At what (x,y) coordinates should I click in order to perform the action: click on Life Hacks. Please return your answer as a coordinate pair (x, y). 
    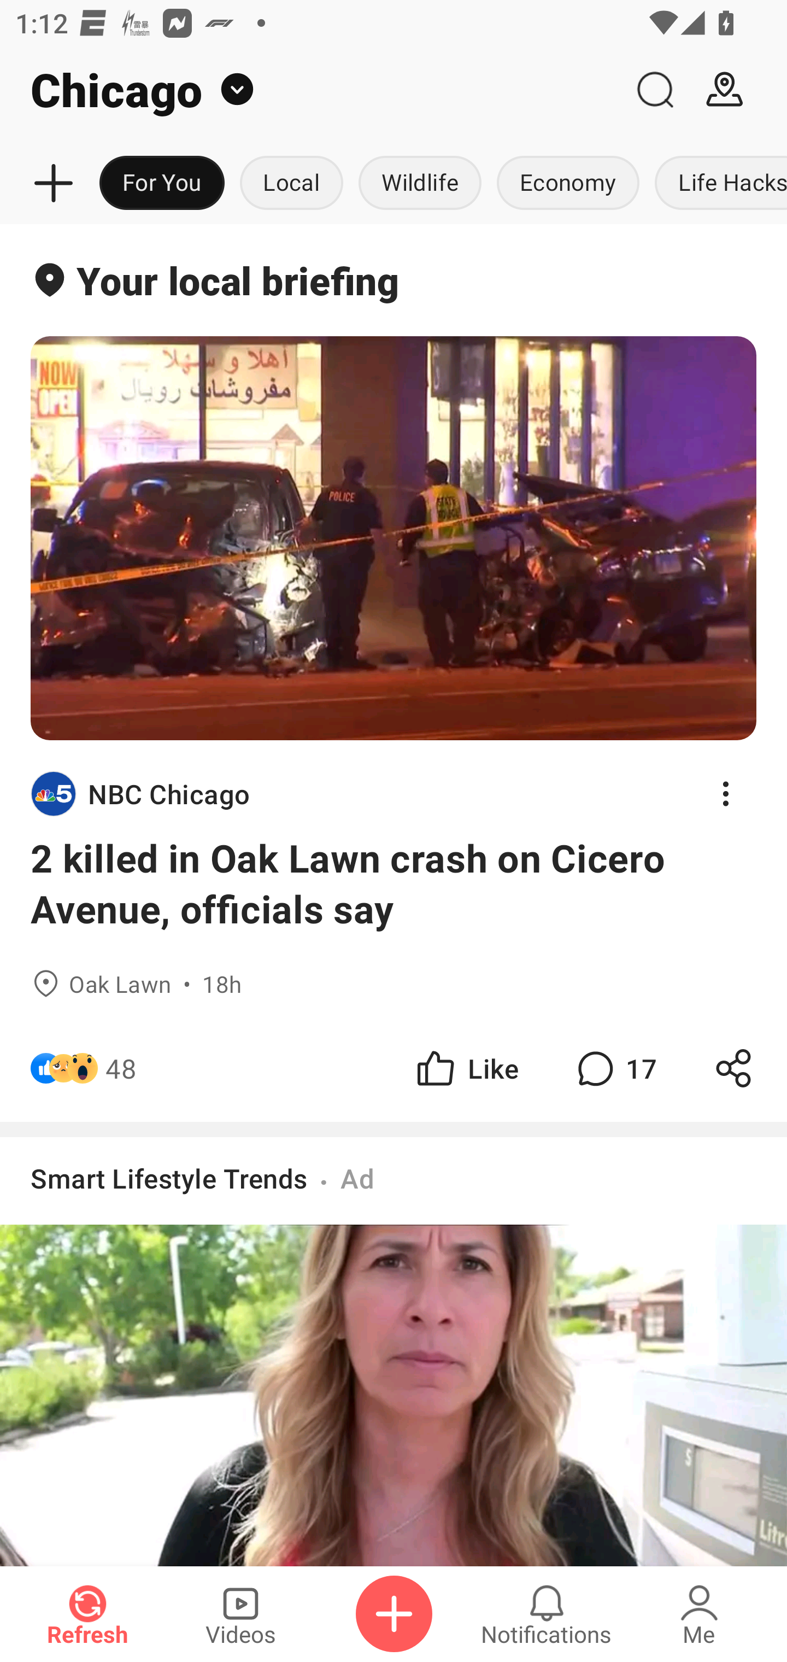
    Looking at the image, I should click on (717, 184).